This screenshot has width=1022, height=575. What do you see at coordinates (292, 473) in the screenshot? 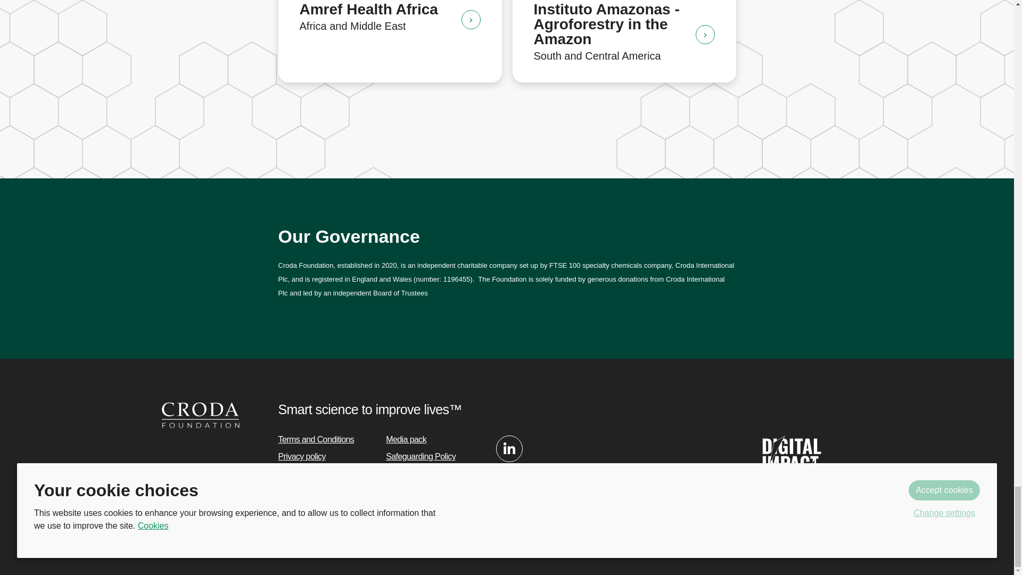
I see `Cookies` at bounding box center [292, 473].